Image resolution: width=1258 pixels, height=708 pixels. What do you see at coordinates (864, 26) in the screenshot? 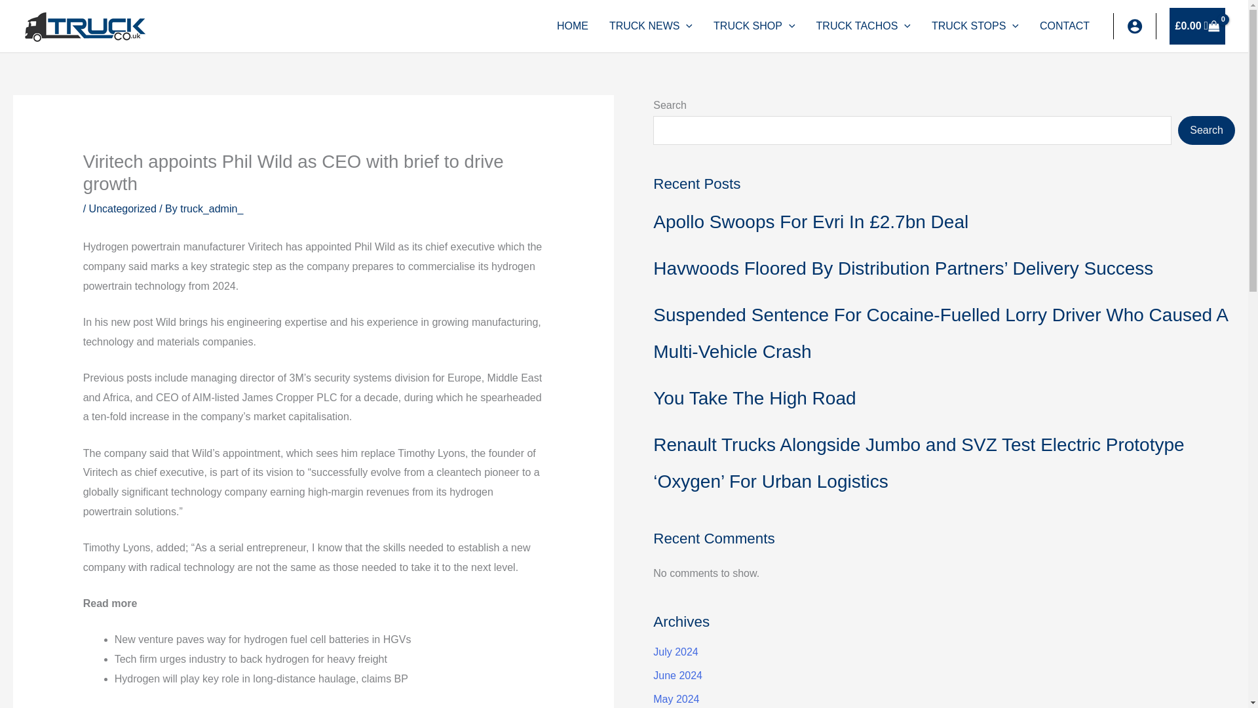
I see `TRUCK TACHOS` at bounding box center [864, 26].